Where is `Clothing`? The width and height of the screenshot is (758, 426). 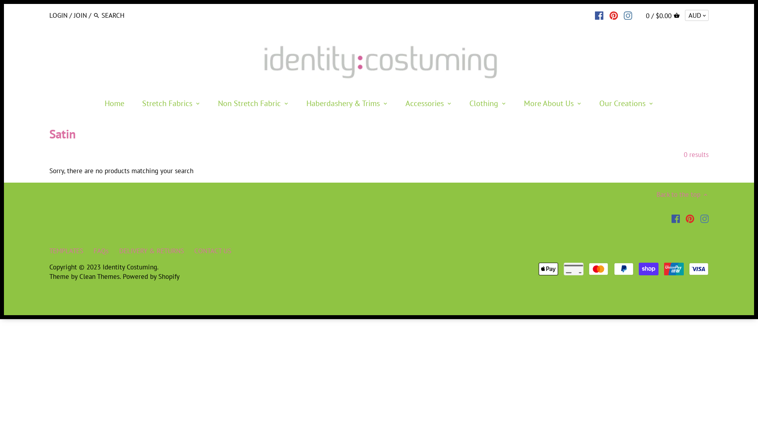 Clothing is located at coordinates (484, 105).